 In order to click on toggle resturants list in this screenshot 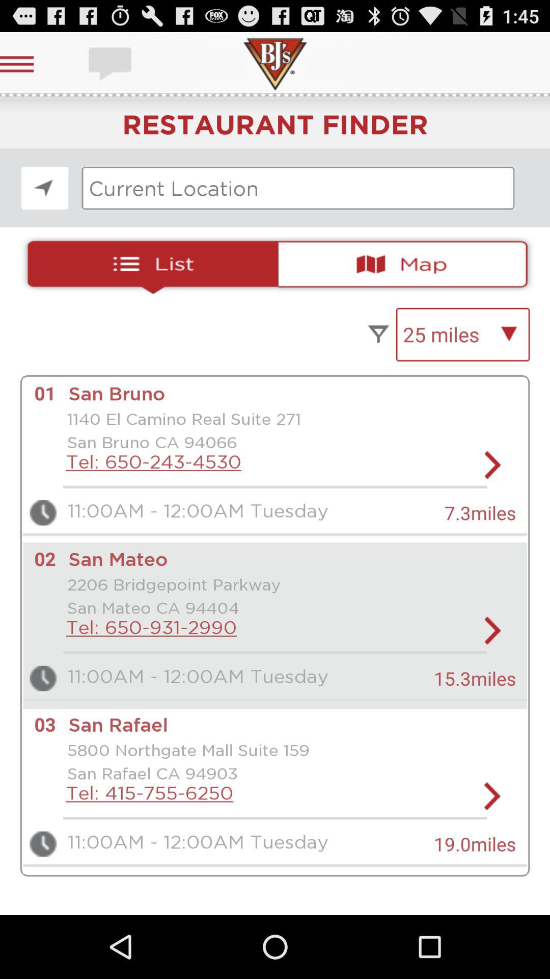, I will do `click(149, 264)`.